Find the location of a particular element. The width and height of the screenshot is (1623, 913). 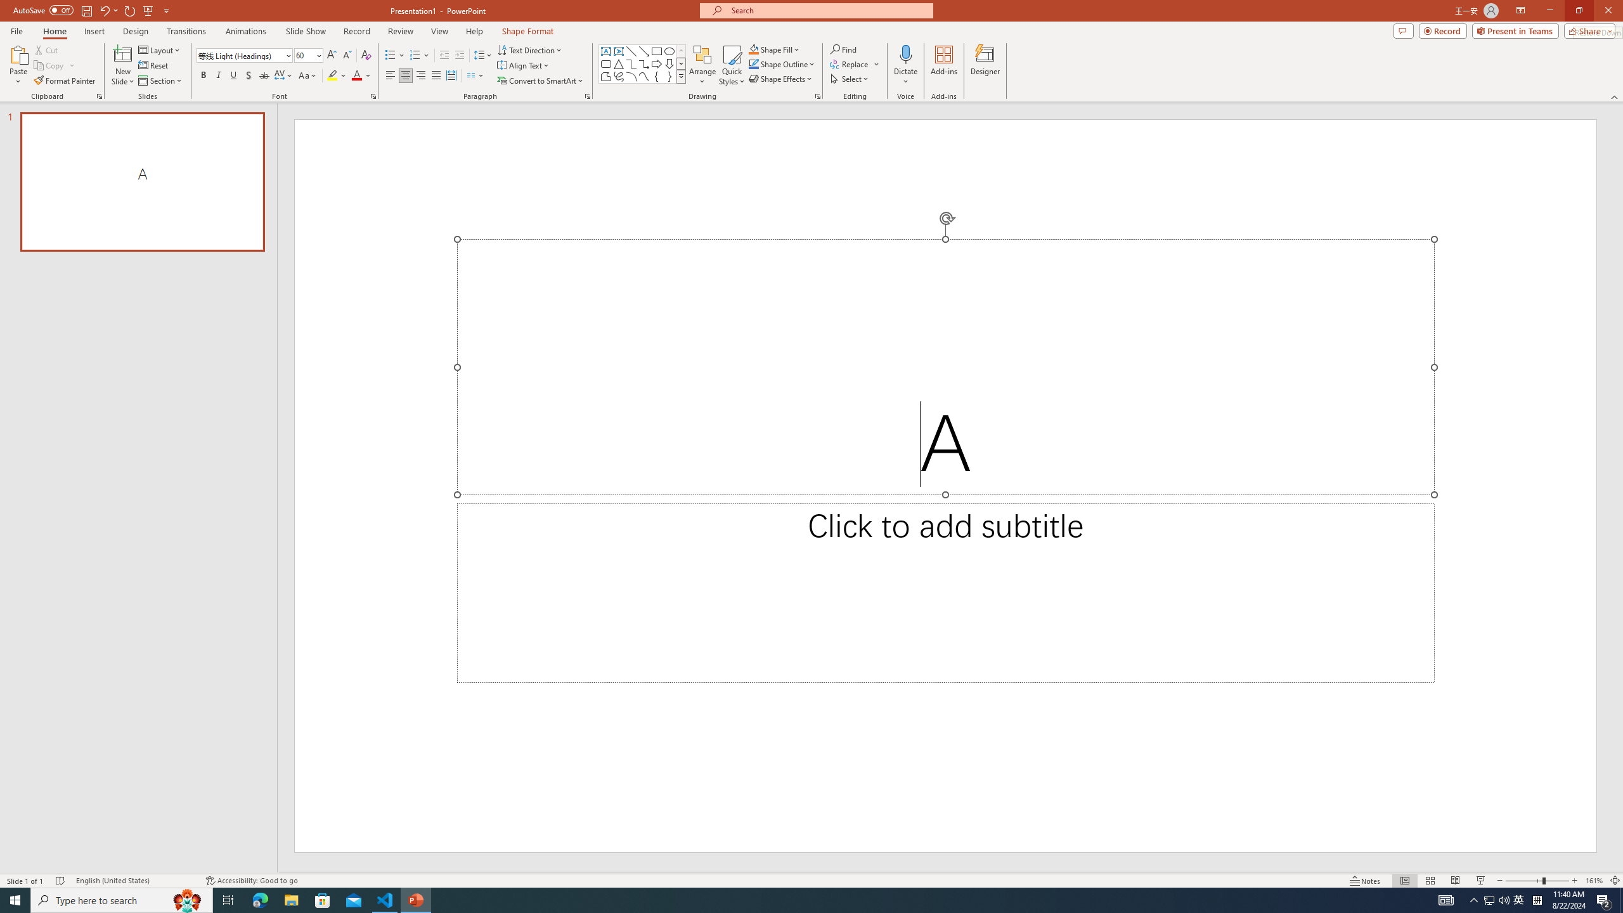

Shape Outline Blue, Accent 1 is located at coordinates (753, 63).